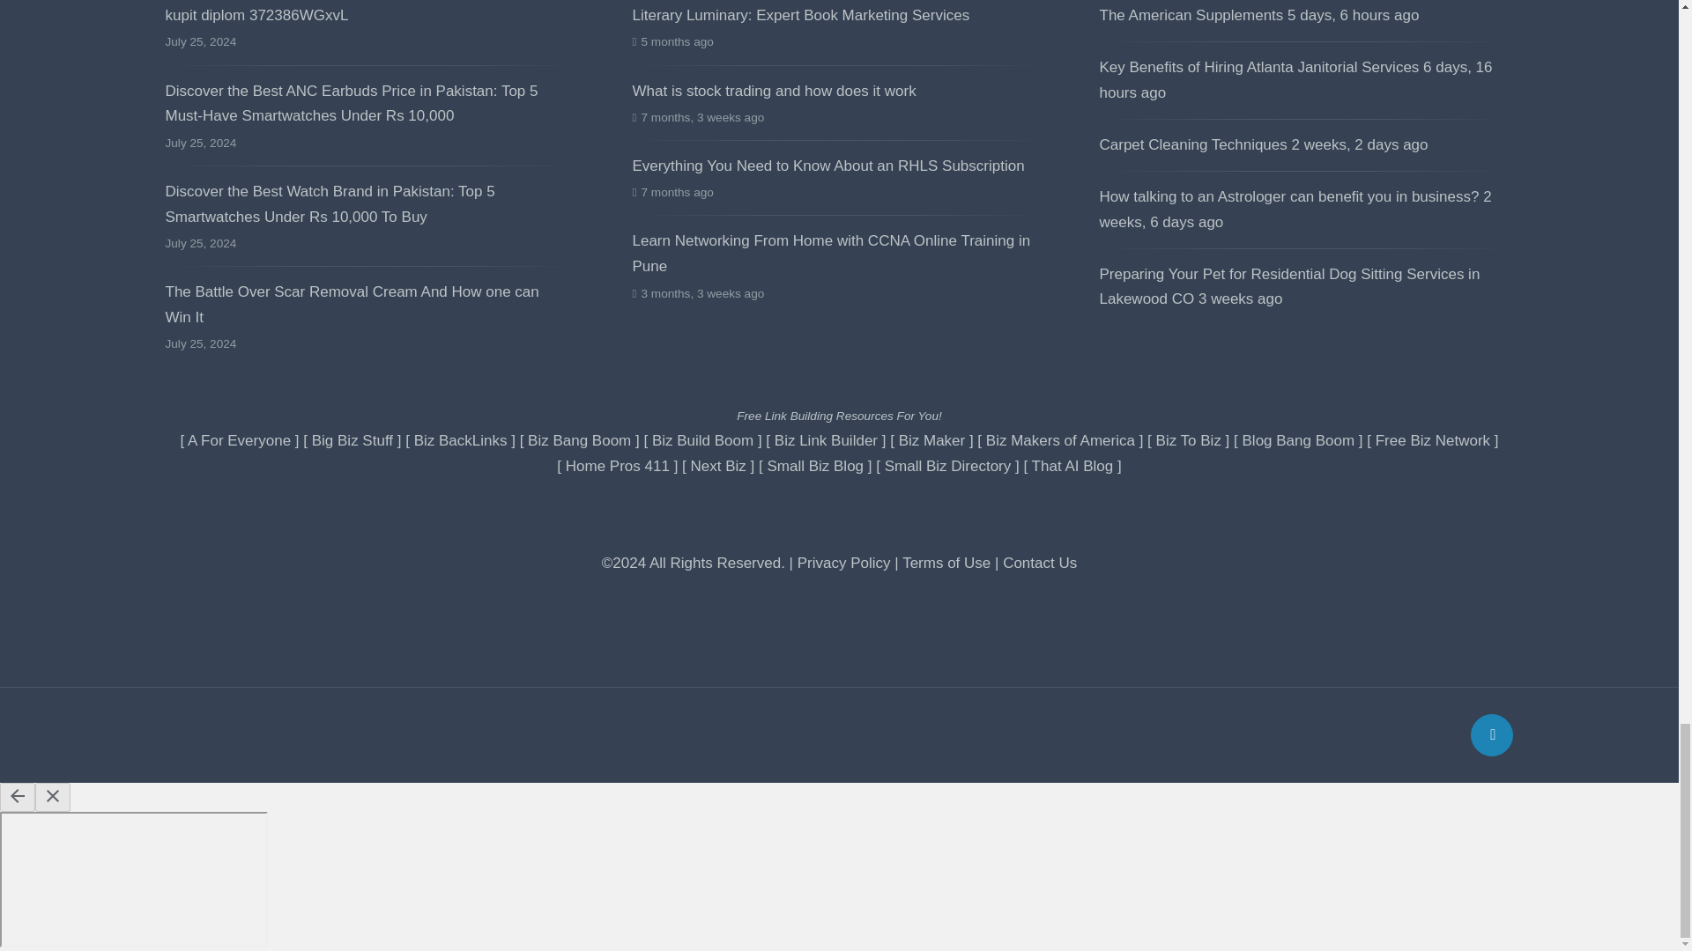 This screenshot has width=1692, height=951. What do you see at coordinates (352, 440) in the screenshot?
I see `Big Biz Stuff - FREE Link building.` at bounding box center [352, 440].